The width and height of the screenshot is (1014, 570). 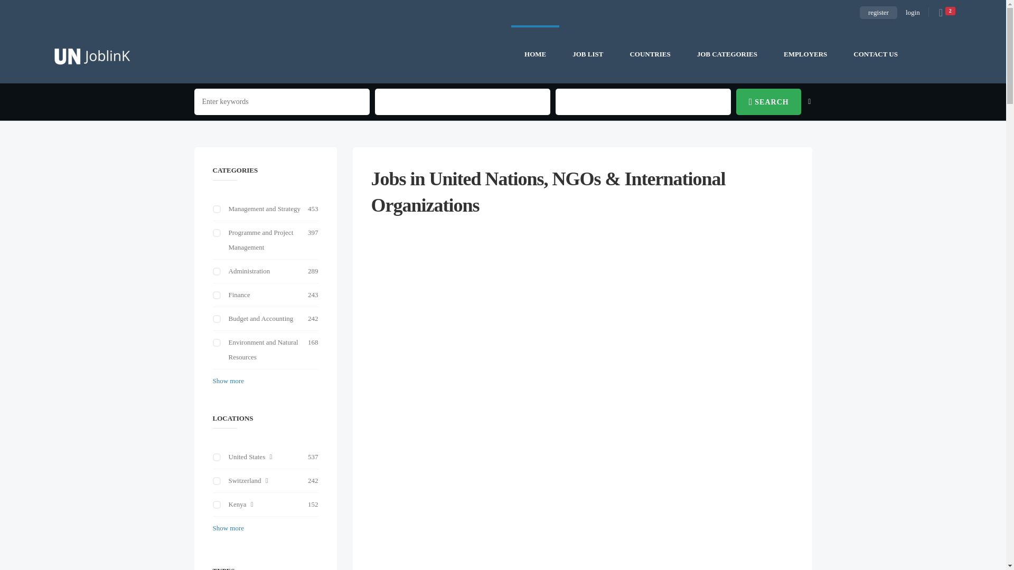 I want to click on SEARCH, so click(x=768, y=102).